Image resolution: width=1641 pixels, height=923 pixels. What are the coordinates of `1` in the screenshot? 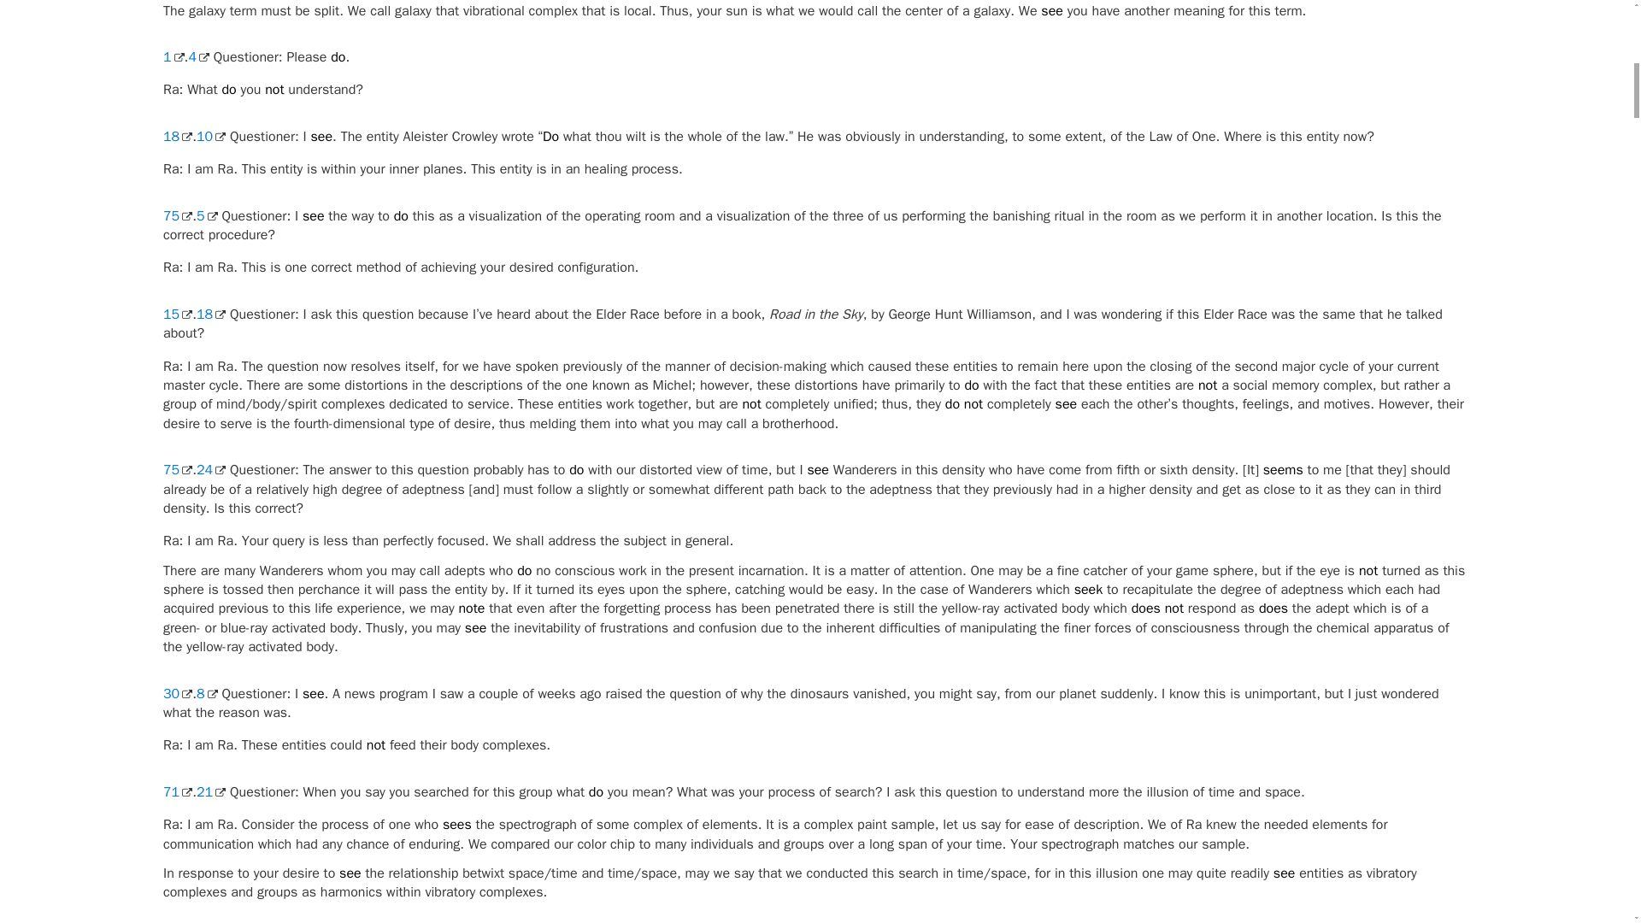 It's located at (173, 56).